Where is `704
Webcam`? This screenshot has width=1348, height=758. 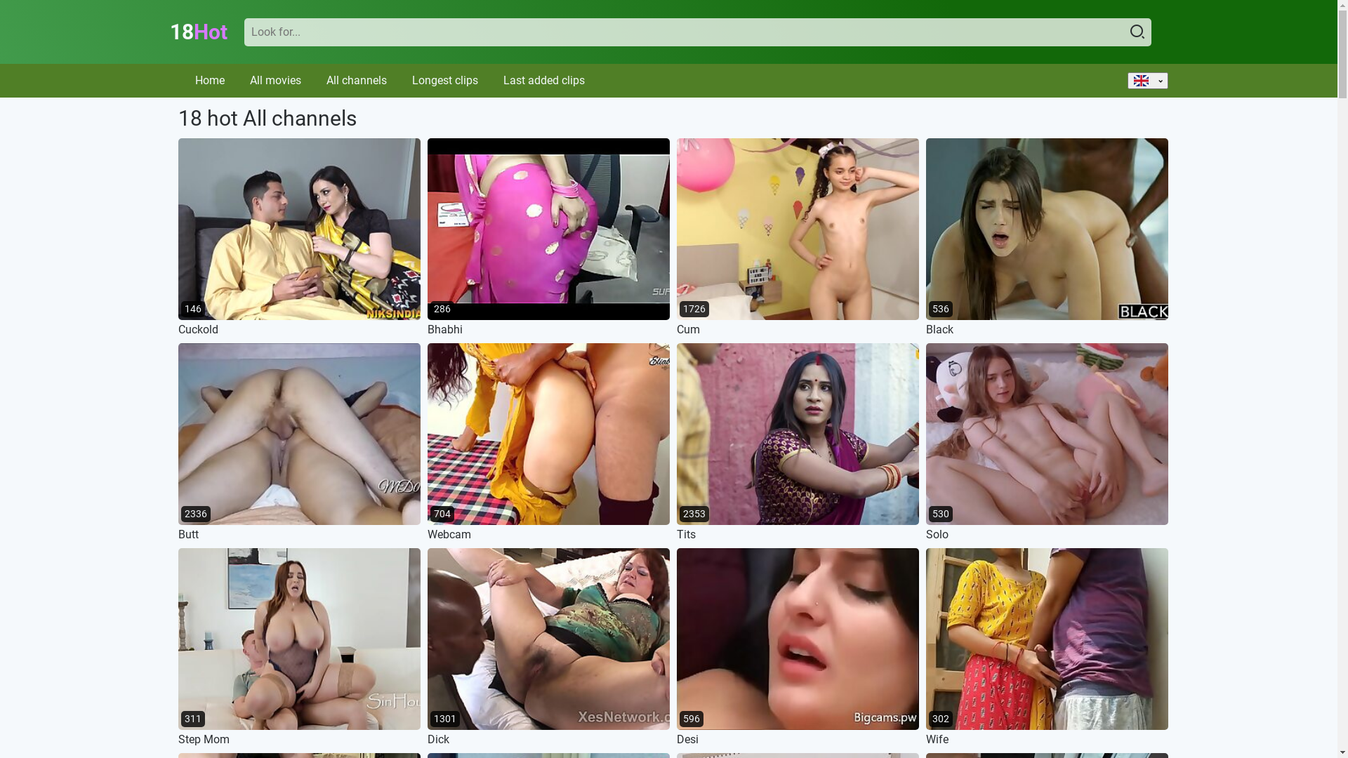
704
Webcam is located at coordinates (548, 442).